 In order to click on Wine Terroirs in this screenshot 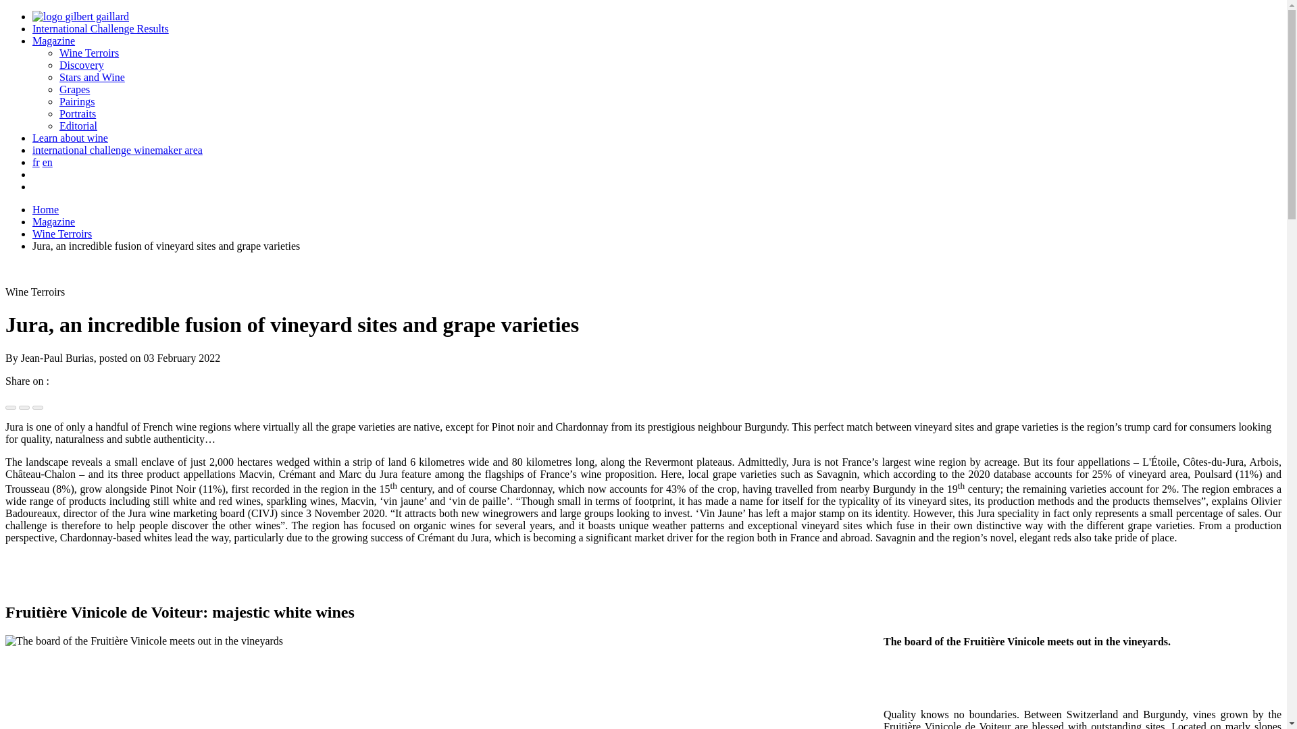, I will do `click(89, 53)`.